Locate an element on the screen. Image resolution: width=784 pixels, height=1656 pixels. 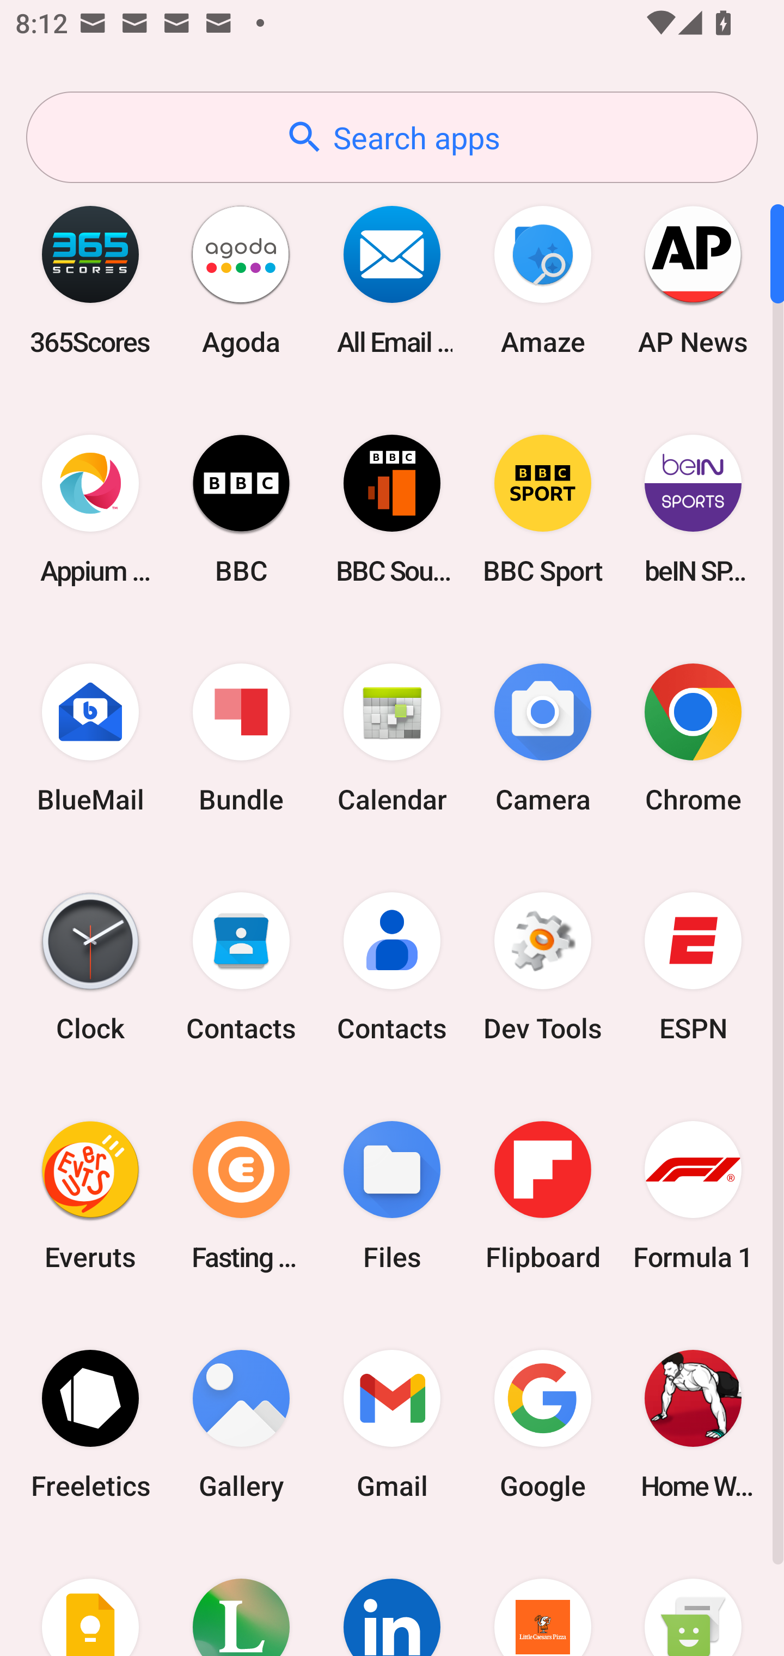
Appium Settings is located at coordinates (90, 509).